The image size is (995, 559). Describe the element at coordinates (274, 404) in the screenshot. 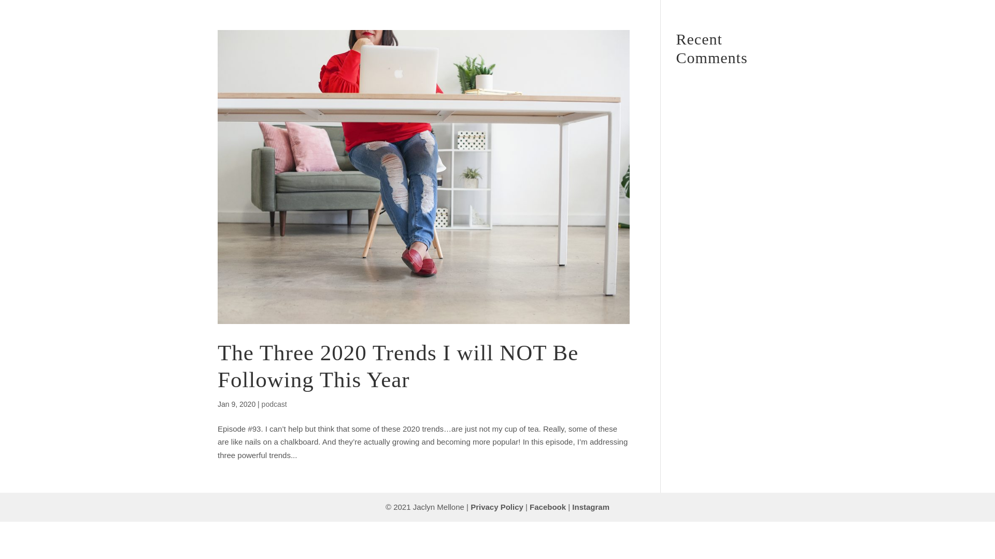

I see `podcast` at that location.